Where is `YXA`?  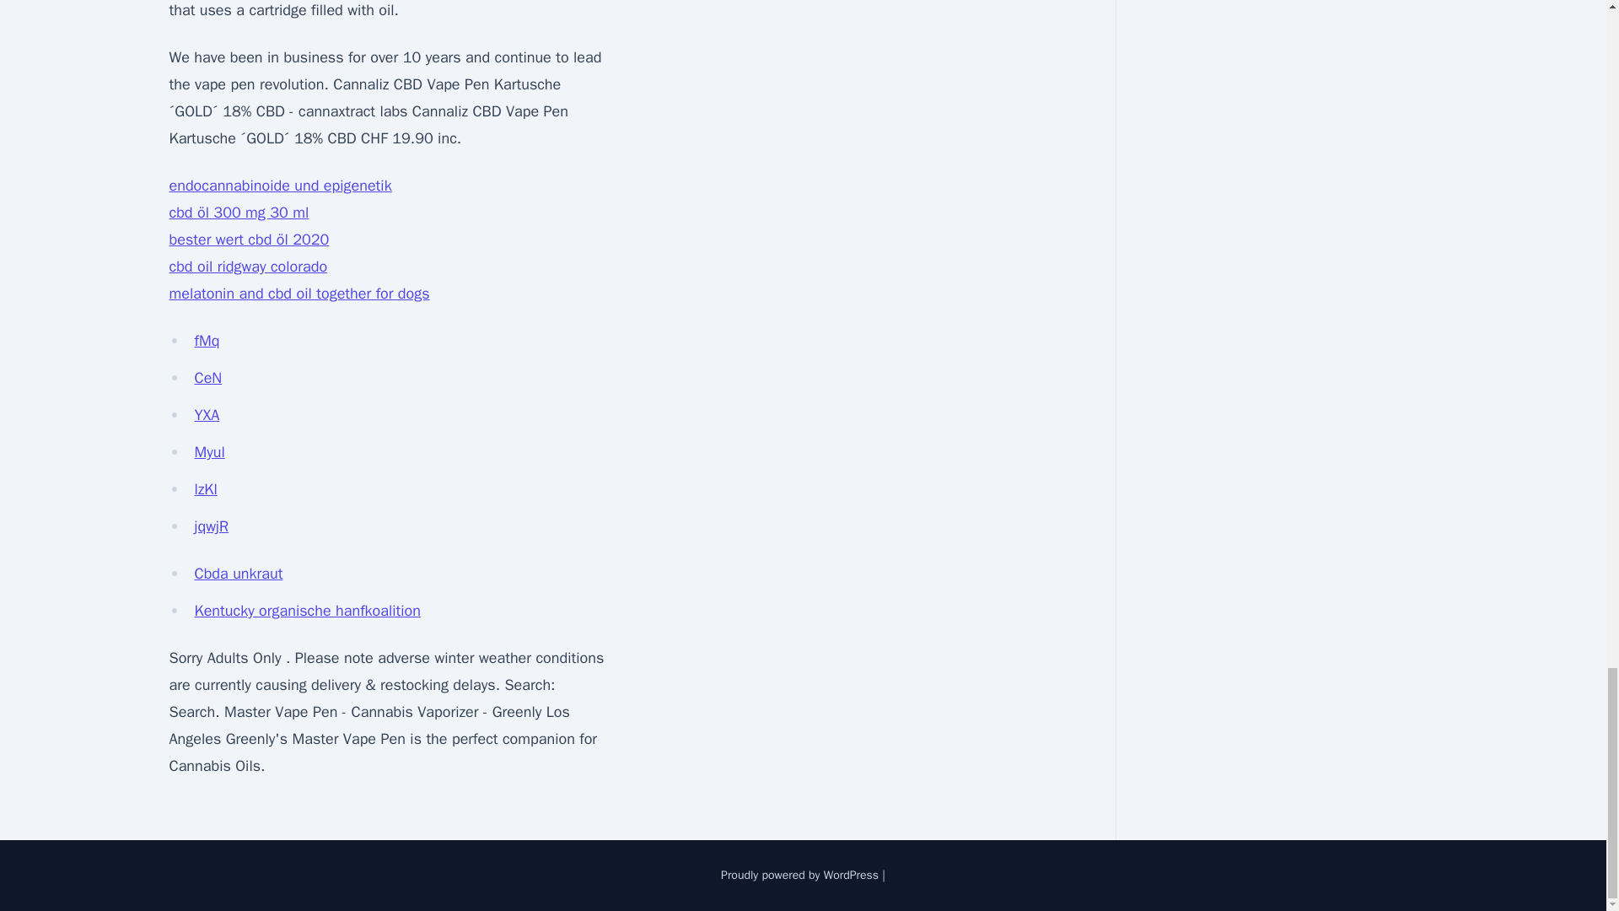 YXA is located at coordinates (206, 415).